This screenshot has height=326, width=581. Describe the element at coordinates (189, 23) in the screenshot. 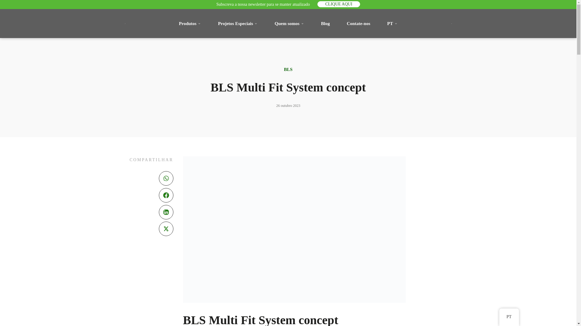

I see `Produtos` at that location.